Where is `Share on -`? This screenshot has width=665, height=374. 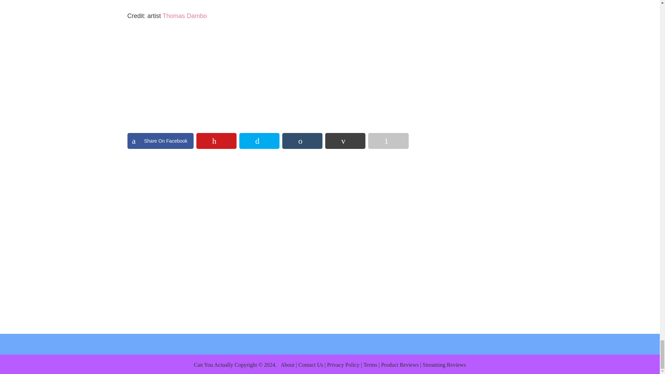 Share on - is located at coordinates (302, 141).